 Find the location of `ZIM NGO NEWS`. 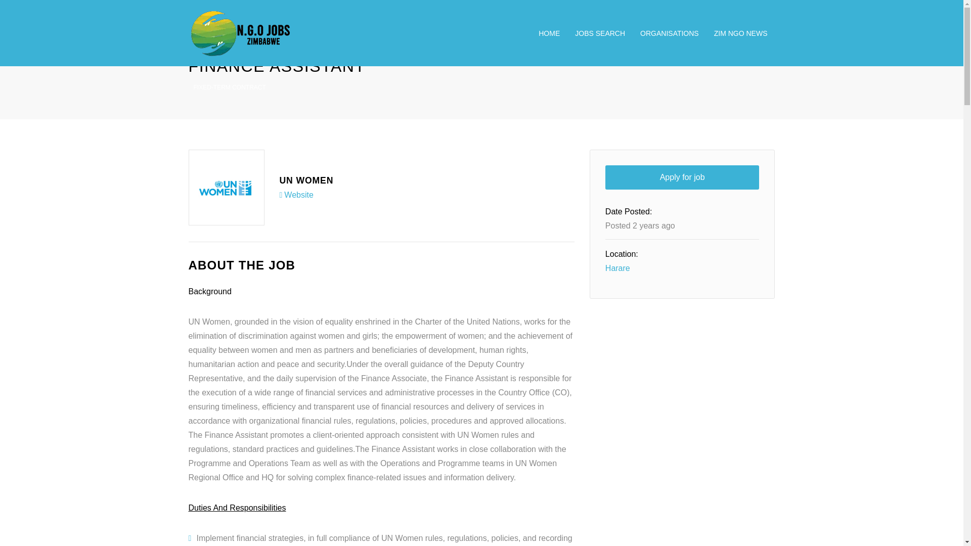

ZIM NGO NEWS is located at coordinates (740, 33).